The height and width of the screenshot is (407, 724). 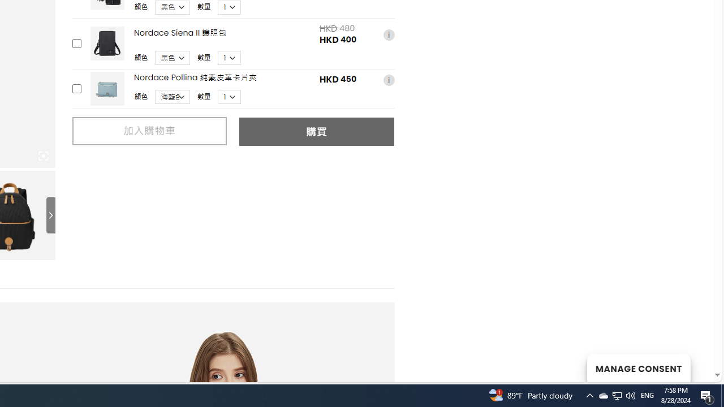 I want to click on Class: iconic-woothumbs-fullscreen, so click(x=43, y=156).